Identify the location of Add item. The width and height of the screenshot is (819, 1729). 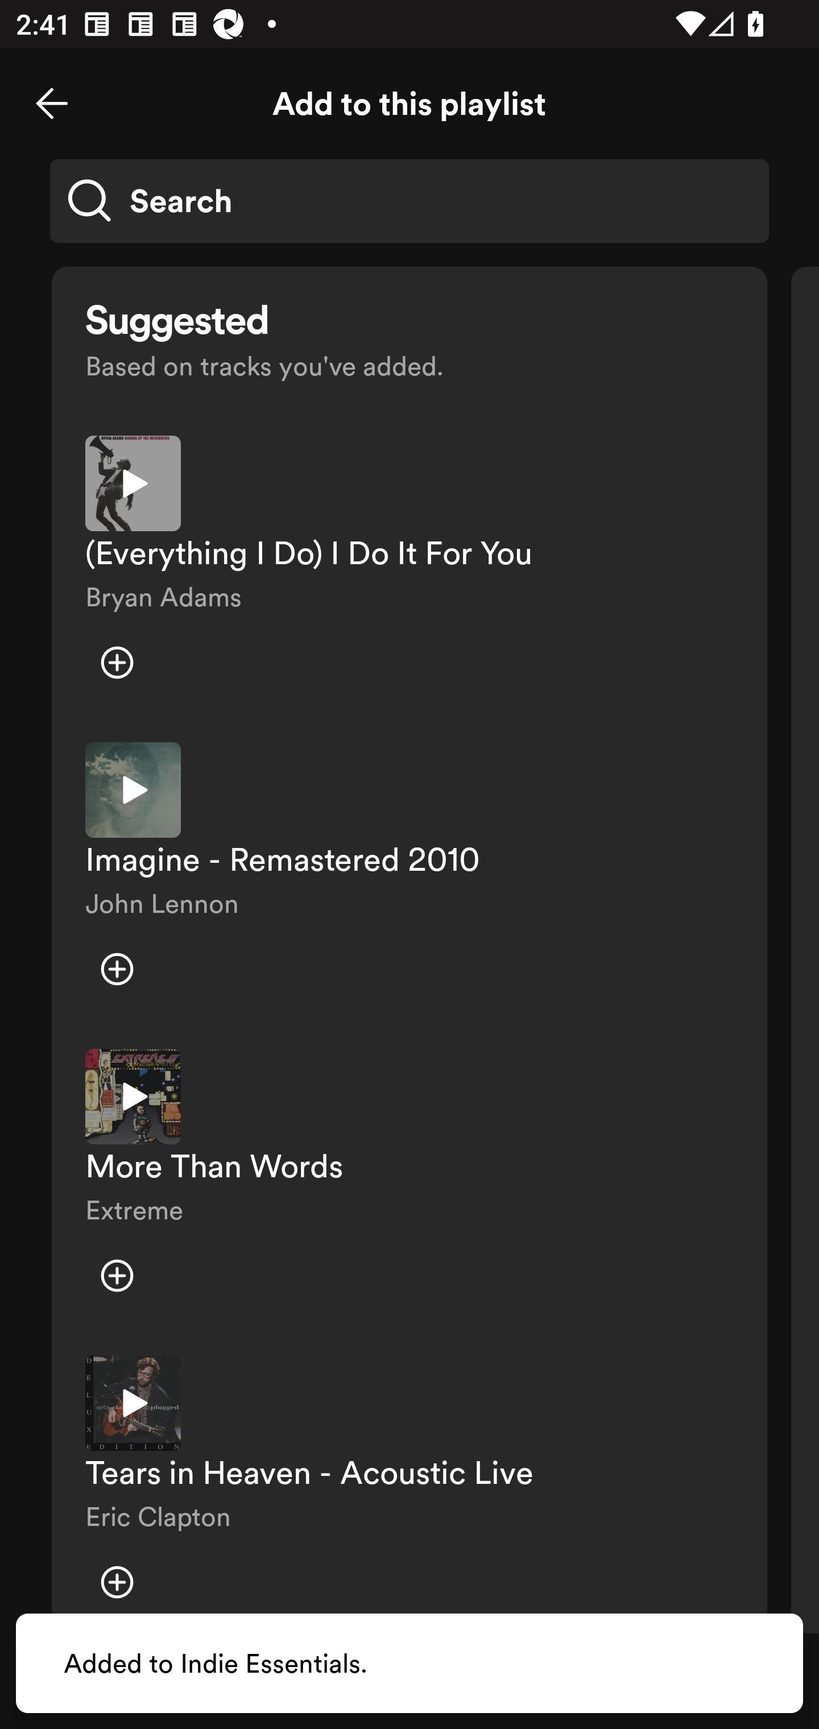
(117, 663).